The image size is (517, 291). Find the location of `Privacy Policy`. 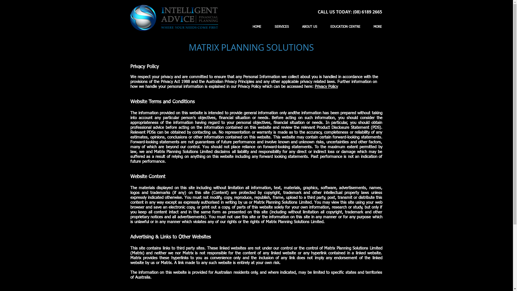

Privacy Policy is located at coordinates (326, 87).